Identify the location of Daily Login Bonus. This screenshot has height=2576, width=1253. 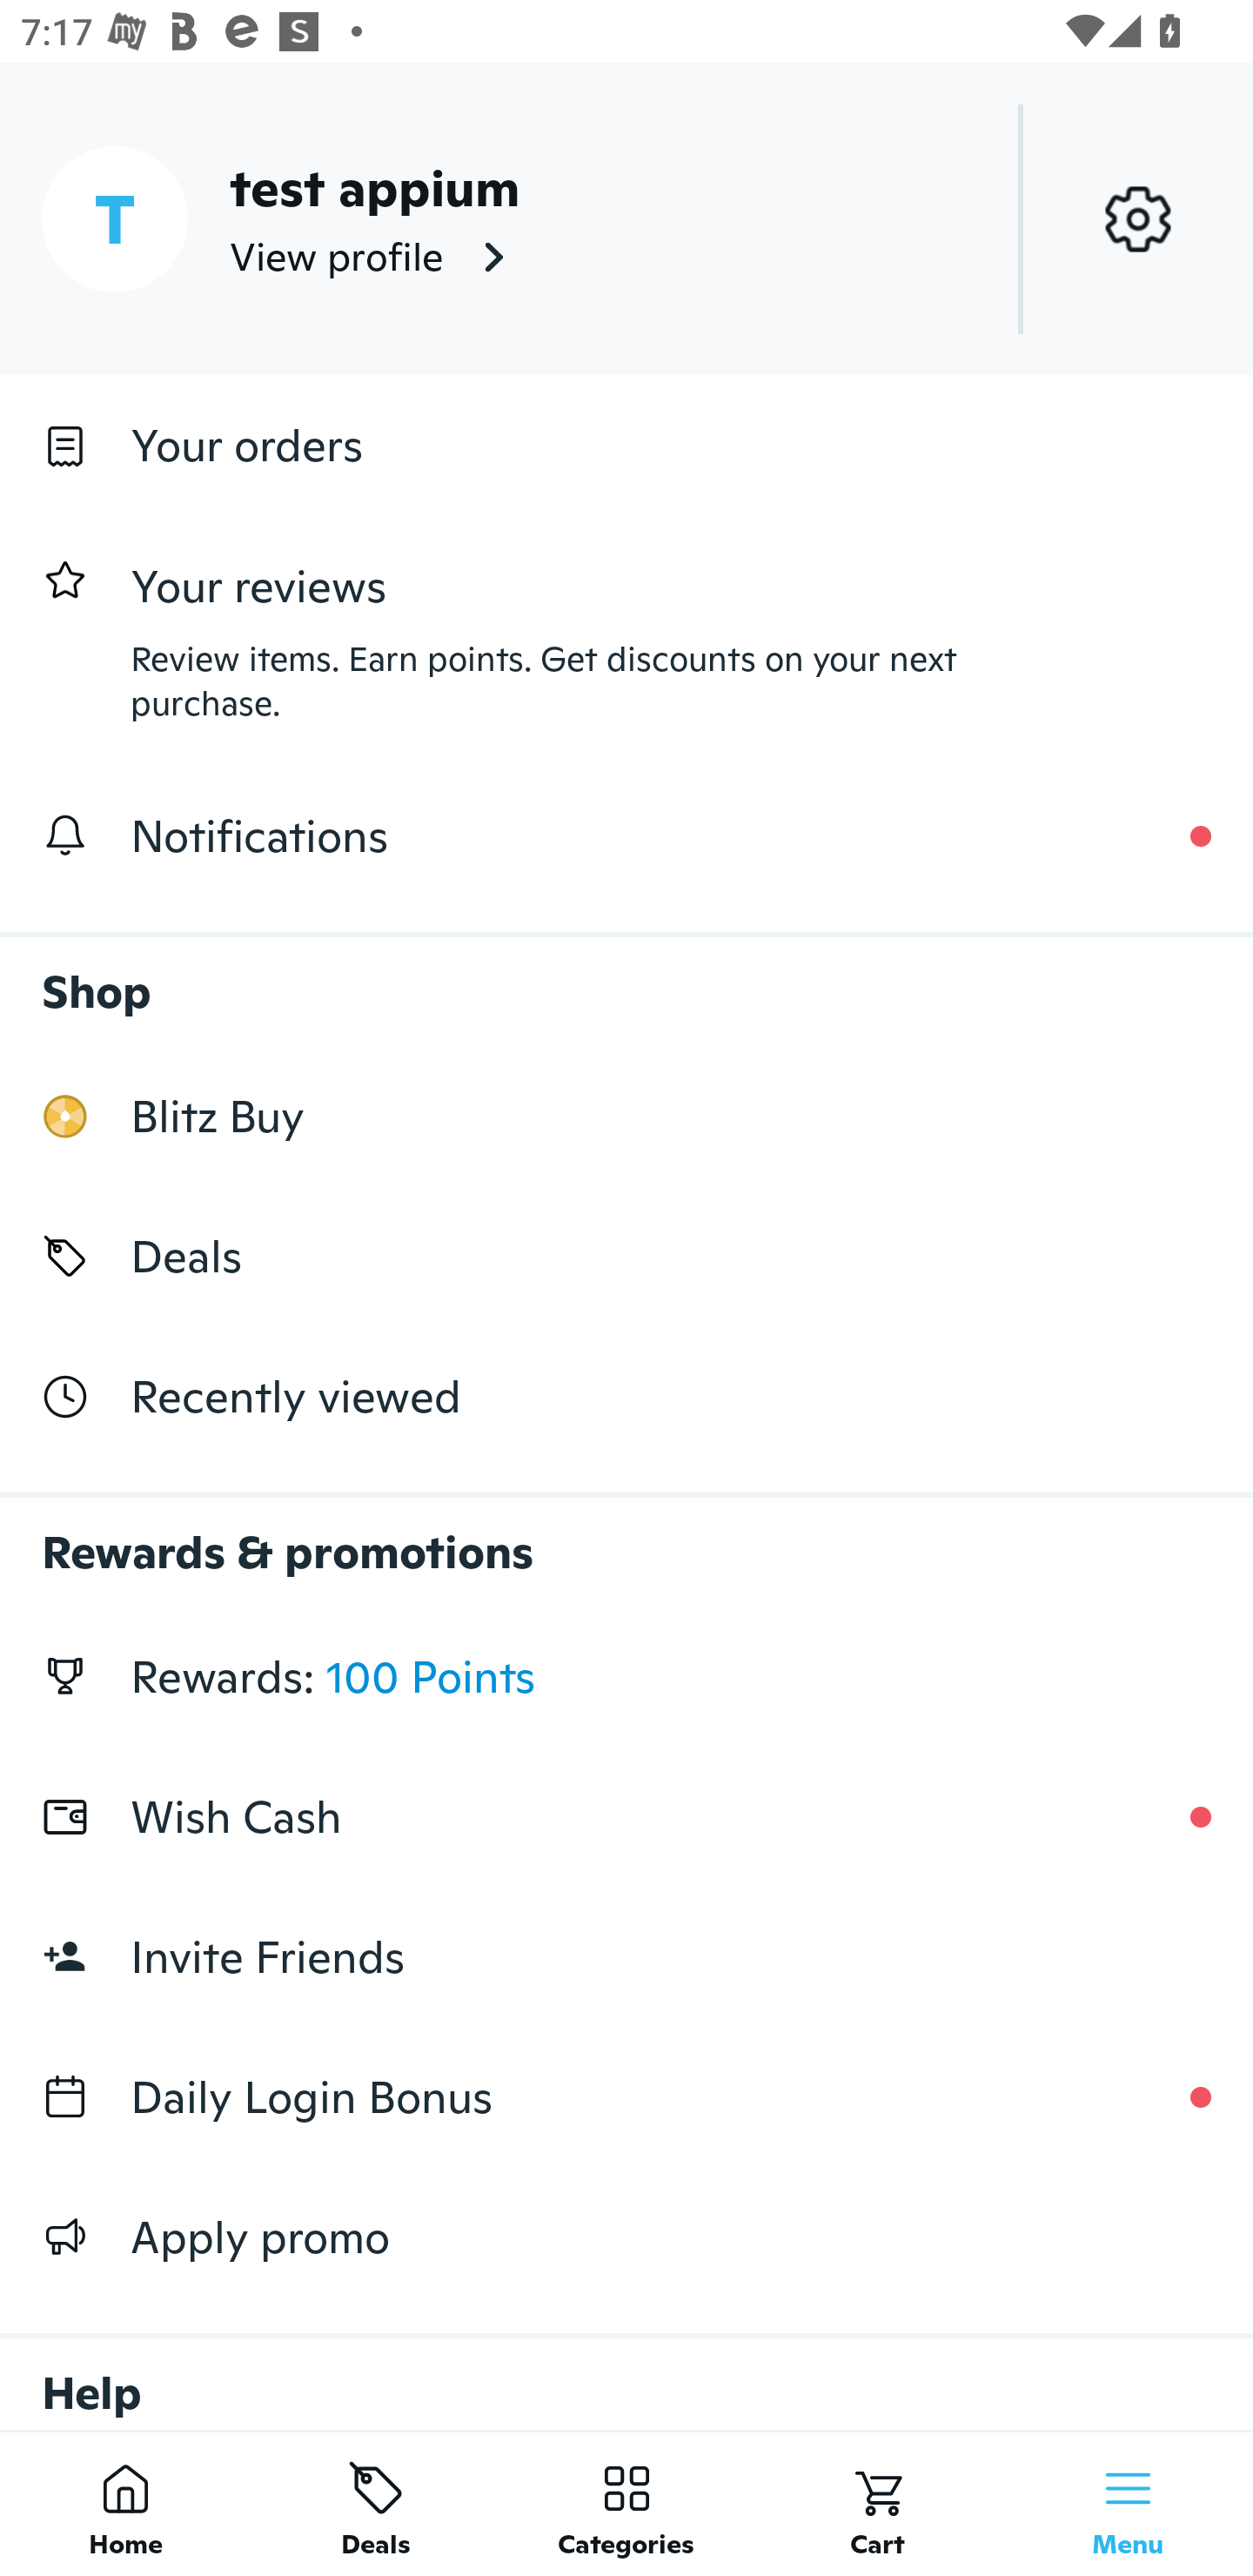
(626, 2097).